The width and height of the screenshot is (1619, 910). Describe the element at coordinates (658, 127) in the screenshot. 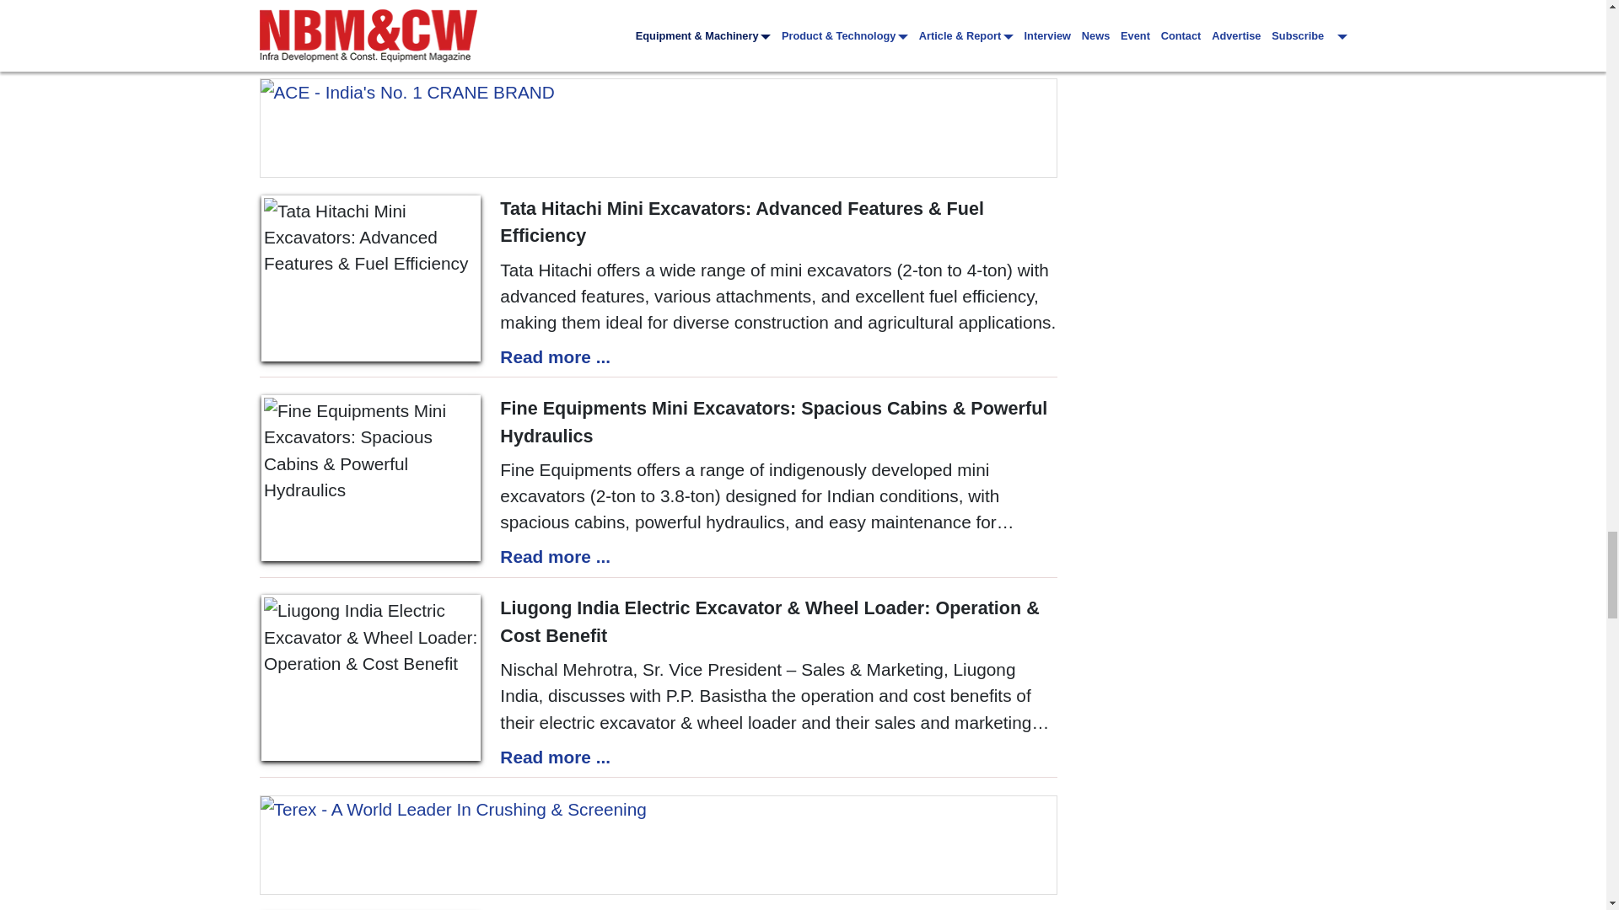

I see `ACE - India's No. 1 CRANE BRAND` at that location.